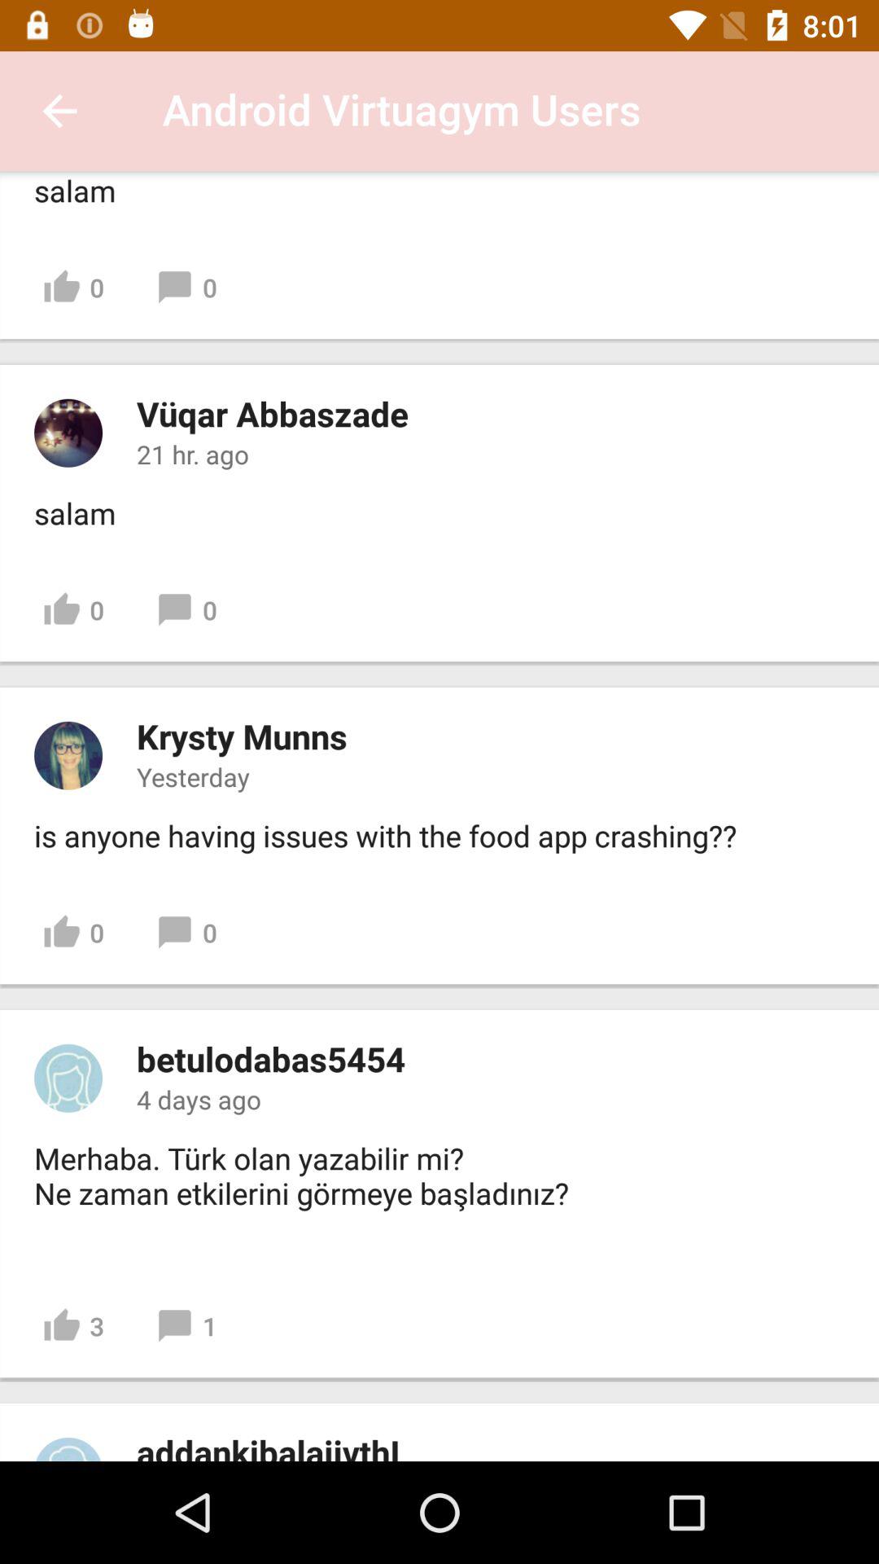 This screenshot has height=1564, width=879. I want to click on link to user profile, so click(68, 433).